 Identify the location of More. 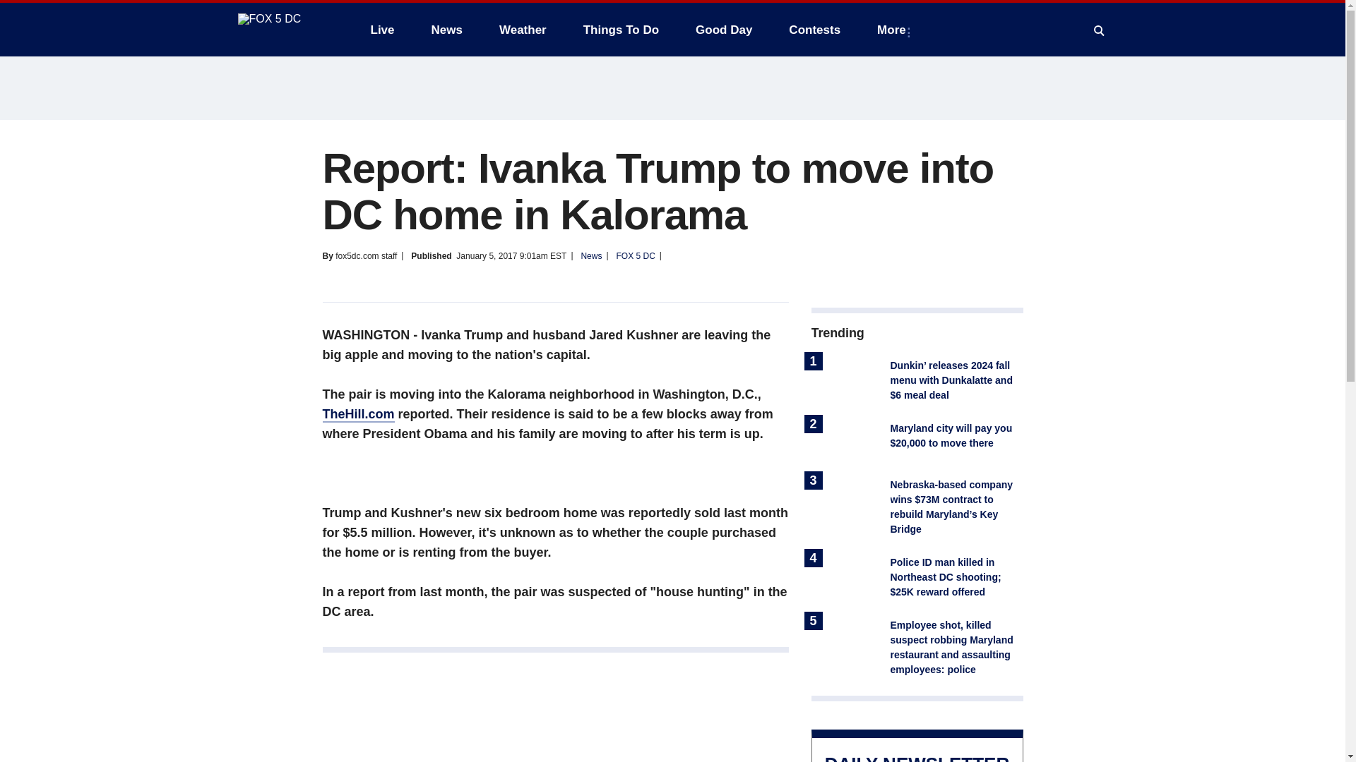
(894, 30).